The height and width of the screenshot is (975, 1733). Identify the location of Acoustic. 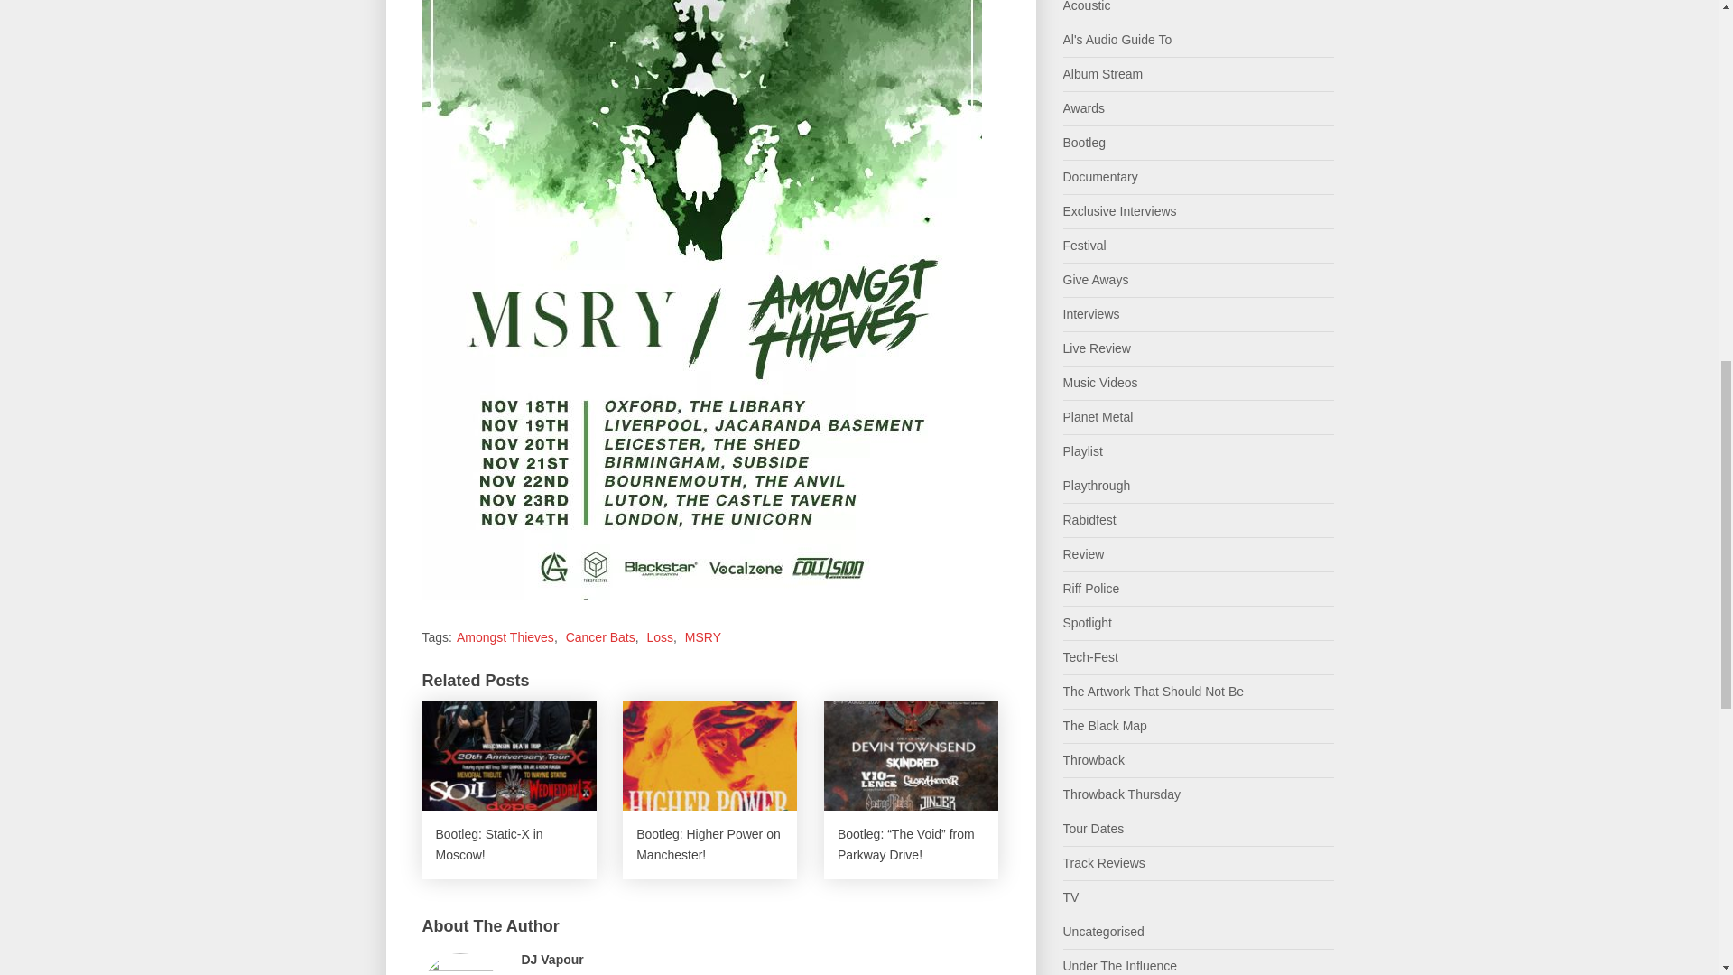
(1087, 6).